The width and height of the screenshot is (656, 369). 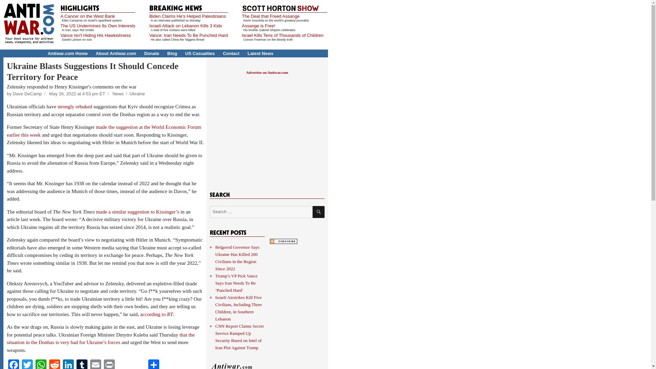 I want to click on Reddit, so click(x=55, y=364).